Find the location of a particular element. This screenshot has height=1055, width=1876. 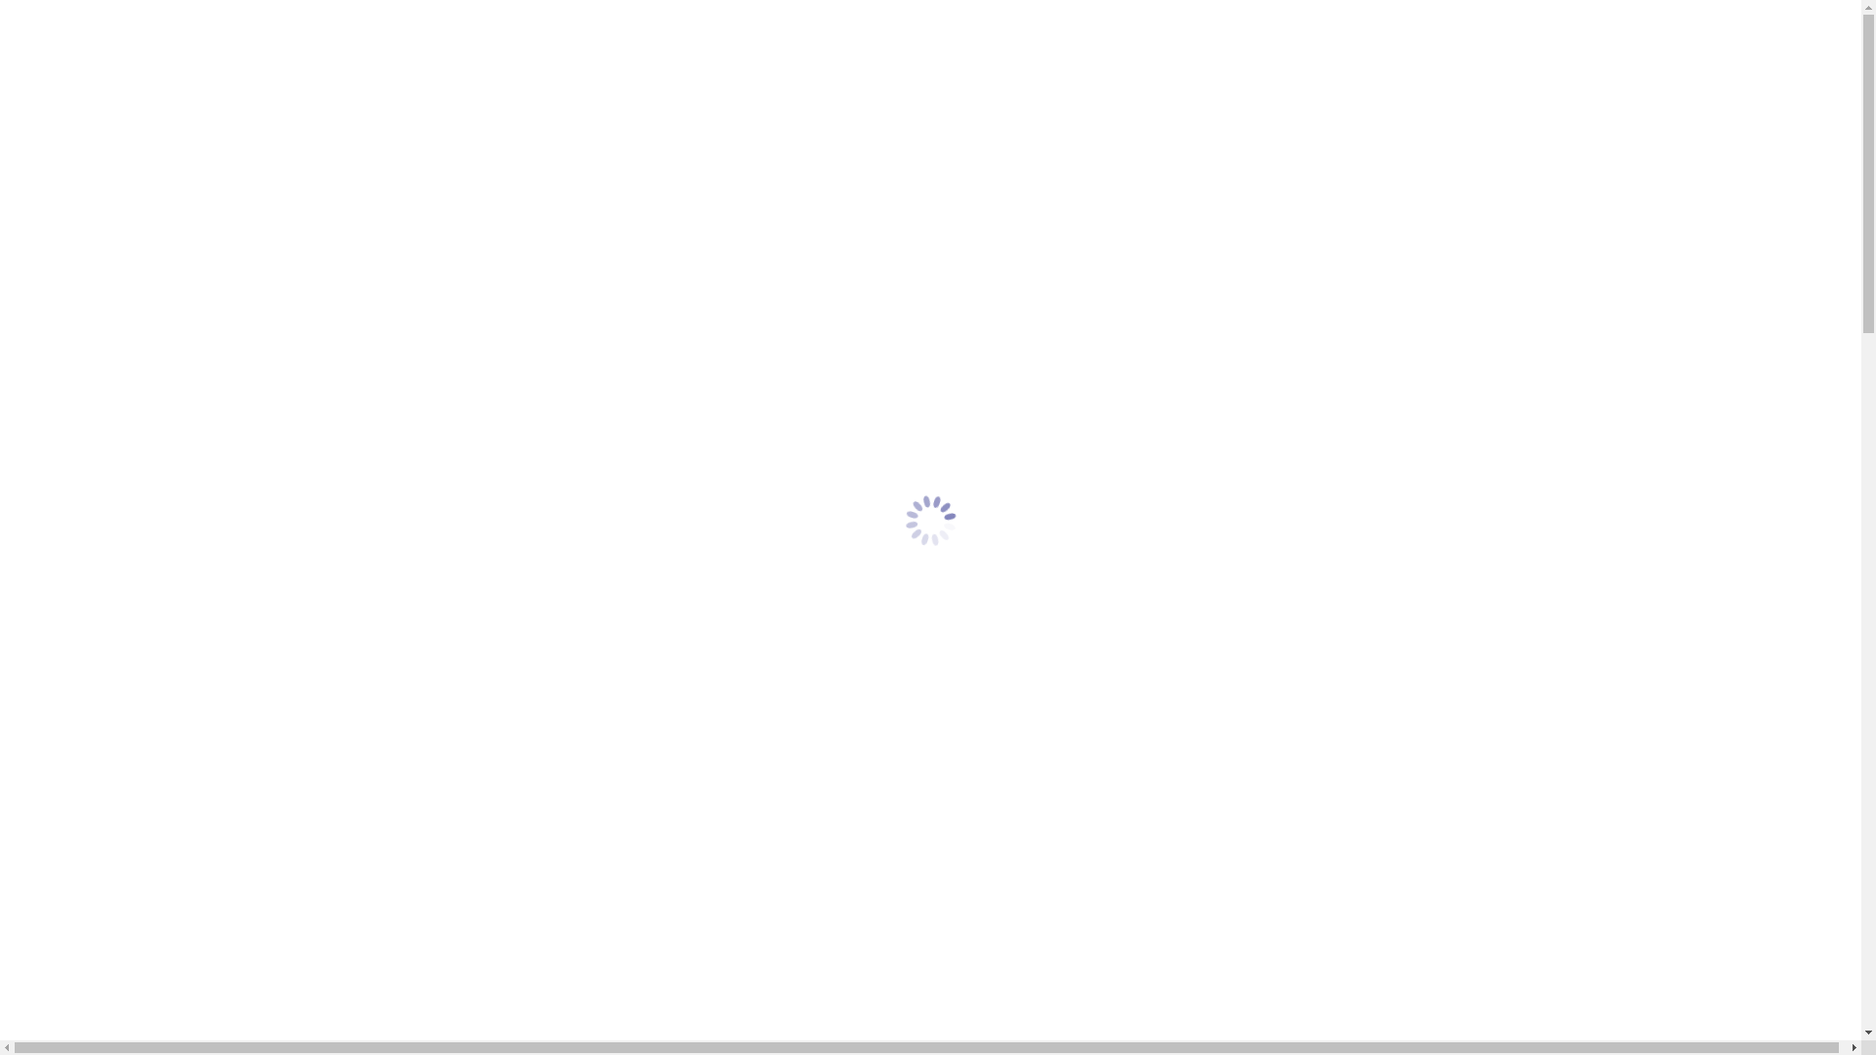

Toggle navigation is located at coordinates (16, 21).